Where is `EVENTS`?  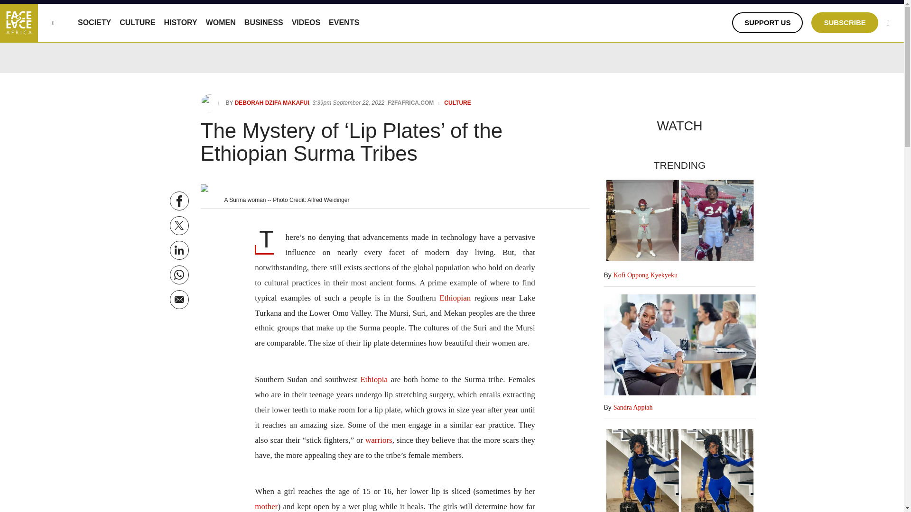
EVENTS is located at coordinates (344, 22).